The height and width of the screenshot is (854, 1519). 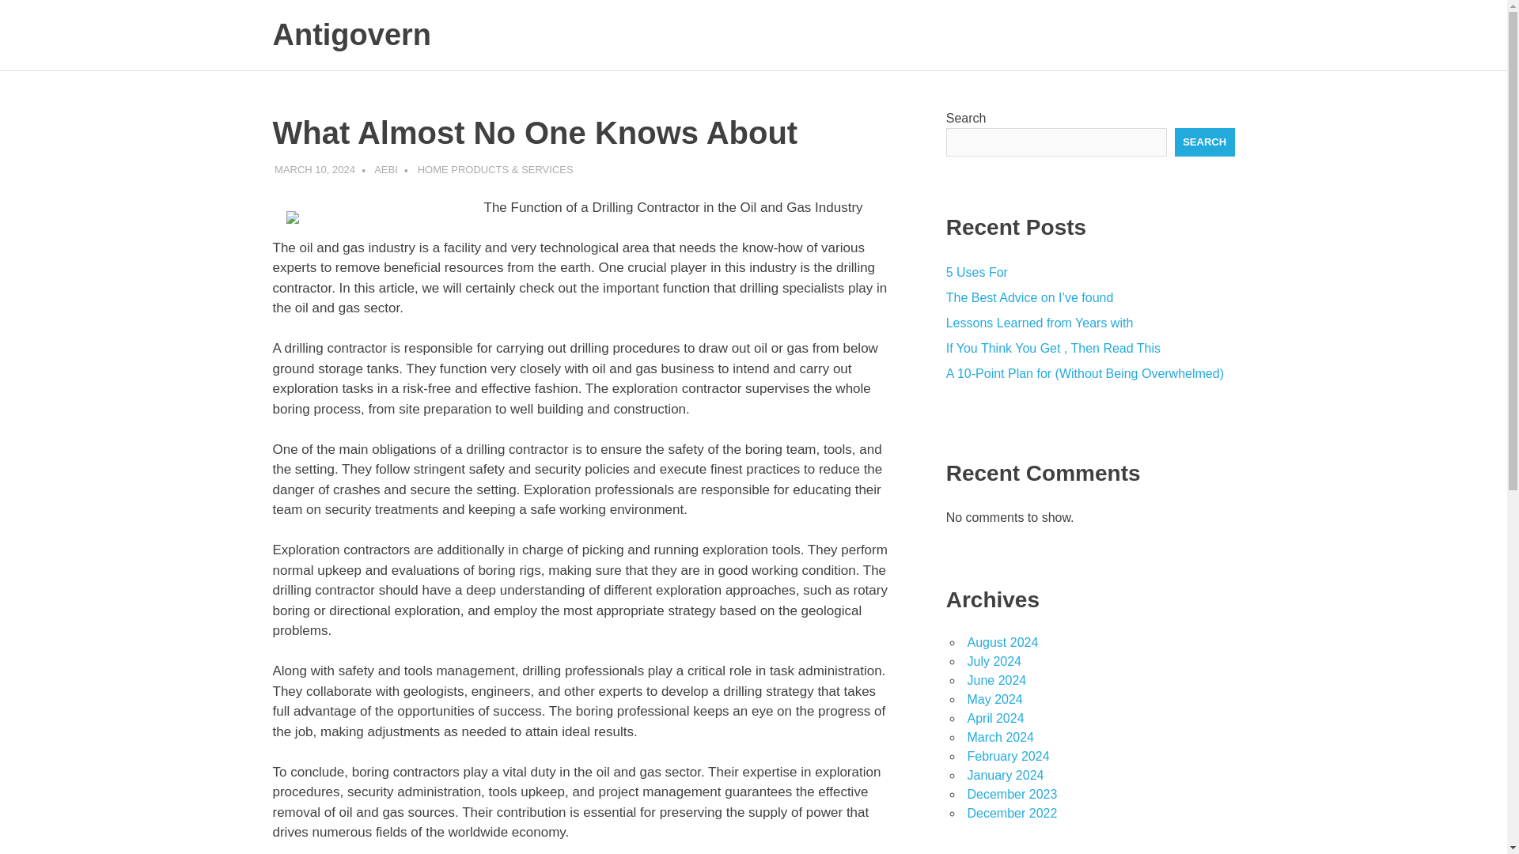 I want to click on 5 Uses For, so click(x=977, y=272).